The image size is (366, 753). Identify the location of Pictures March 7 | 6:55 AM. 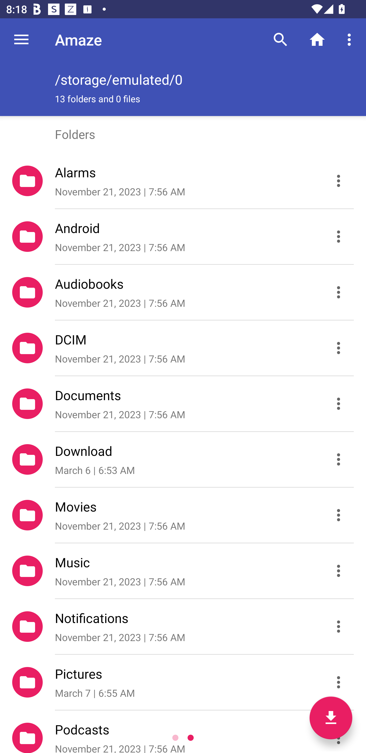
(183, 683).